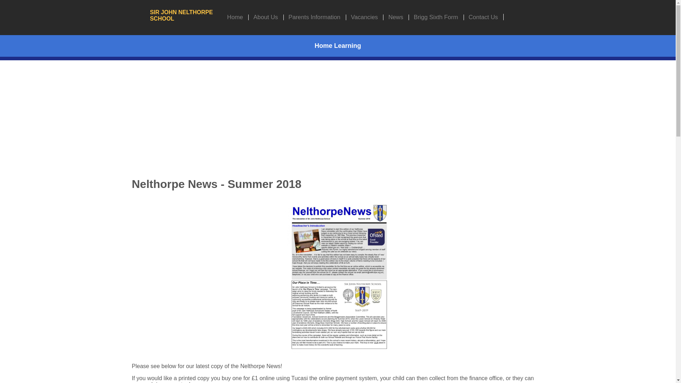 This screenshot has width=681, height=383. I want to click on About Us, so click(265, 18).